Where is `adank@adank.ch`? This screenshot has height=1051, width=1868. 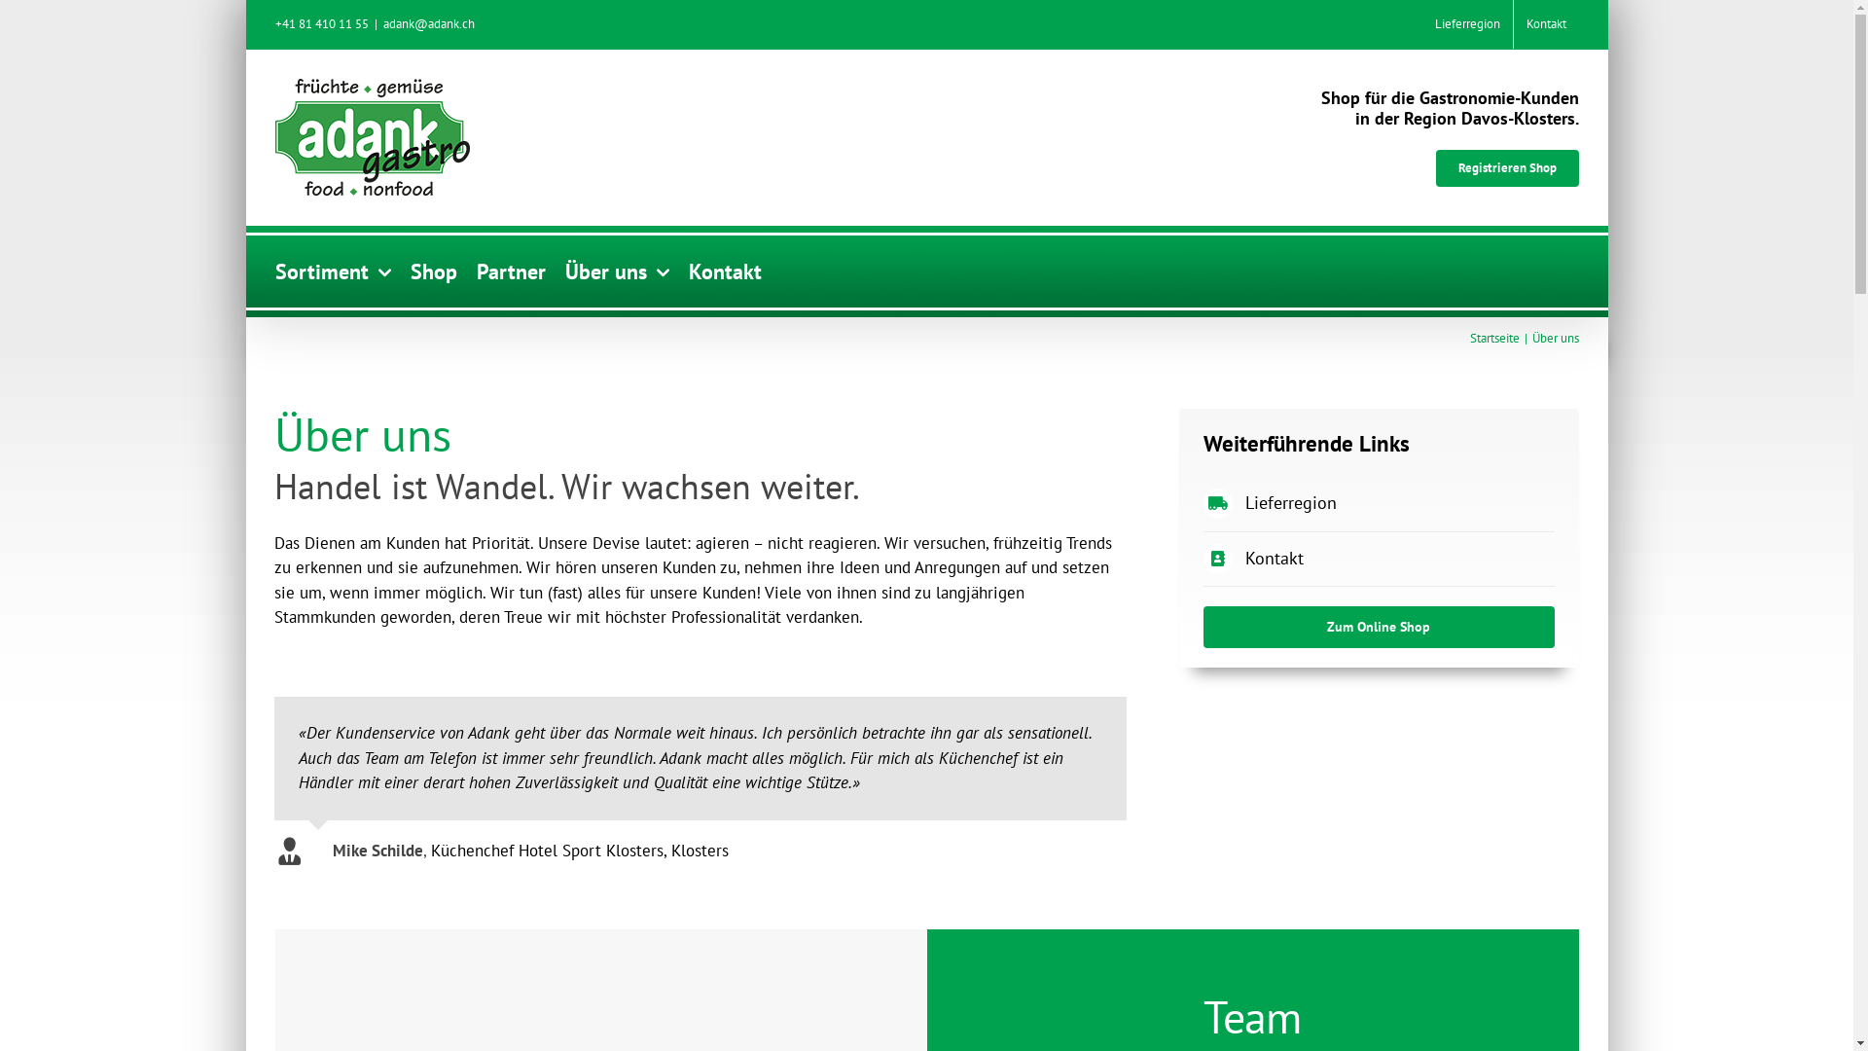
adank@adank.ch is located at coordinates (429, 23).